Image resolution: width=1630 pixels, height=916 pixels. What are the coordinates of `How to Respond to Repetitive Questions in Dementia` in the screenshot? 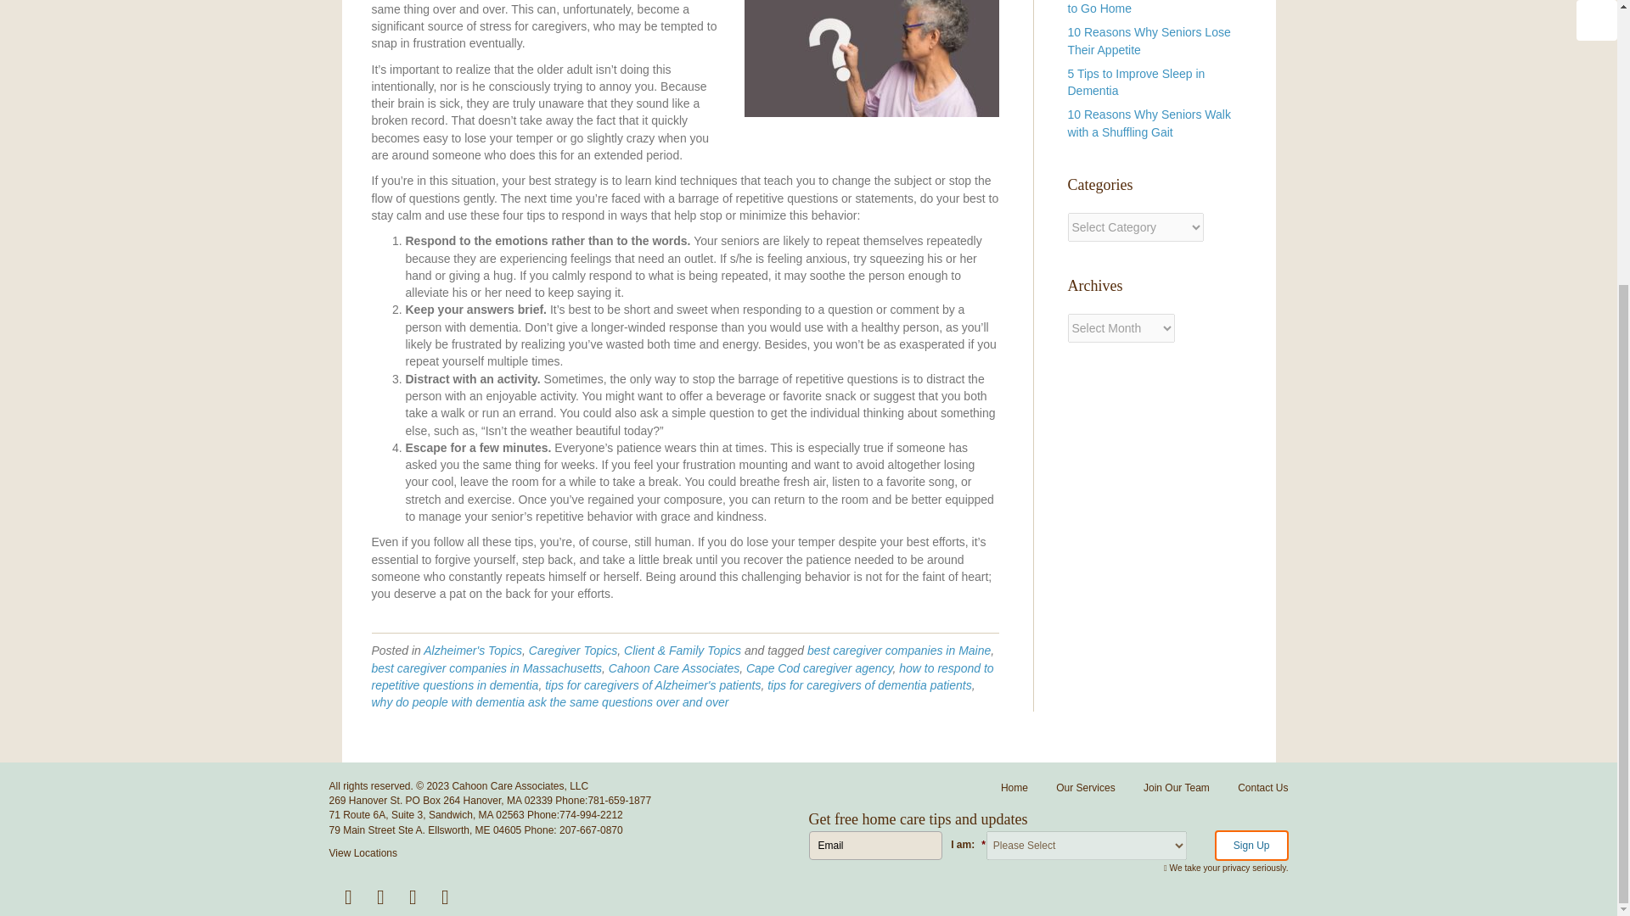 It's located at (870, 59).